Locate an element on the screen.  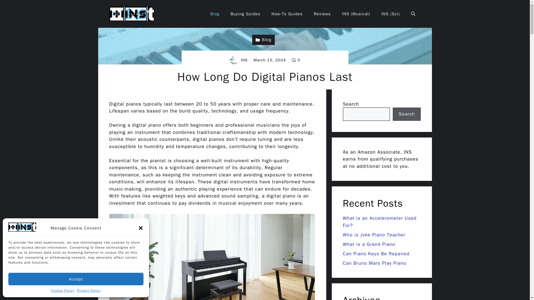
INS is located at coordinates (244, 60).